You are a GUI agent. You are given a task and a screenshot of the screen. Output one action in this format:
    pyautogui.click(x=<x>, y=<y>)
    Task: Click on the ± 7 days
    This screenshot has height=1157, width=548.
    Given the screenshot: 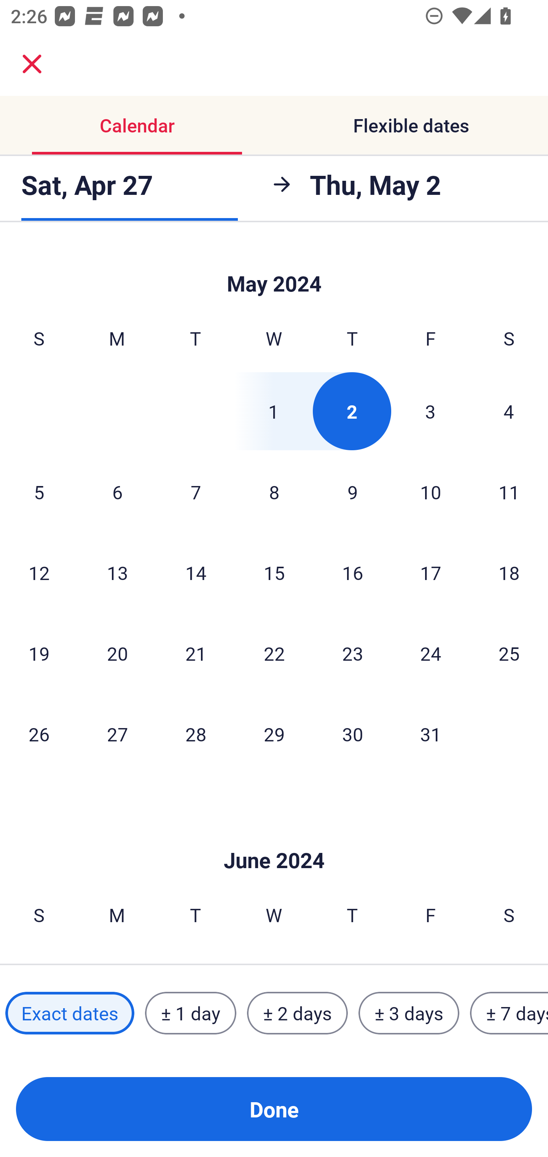 What is the action you would take?
    pyautogui.click(x=509, y=1013)
    